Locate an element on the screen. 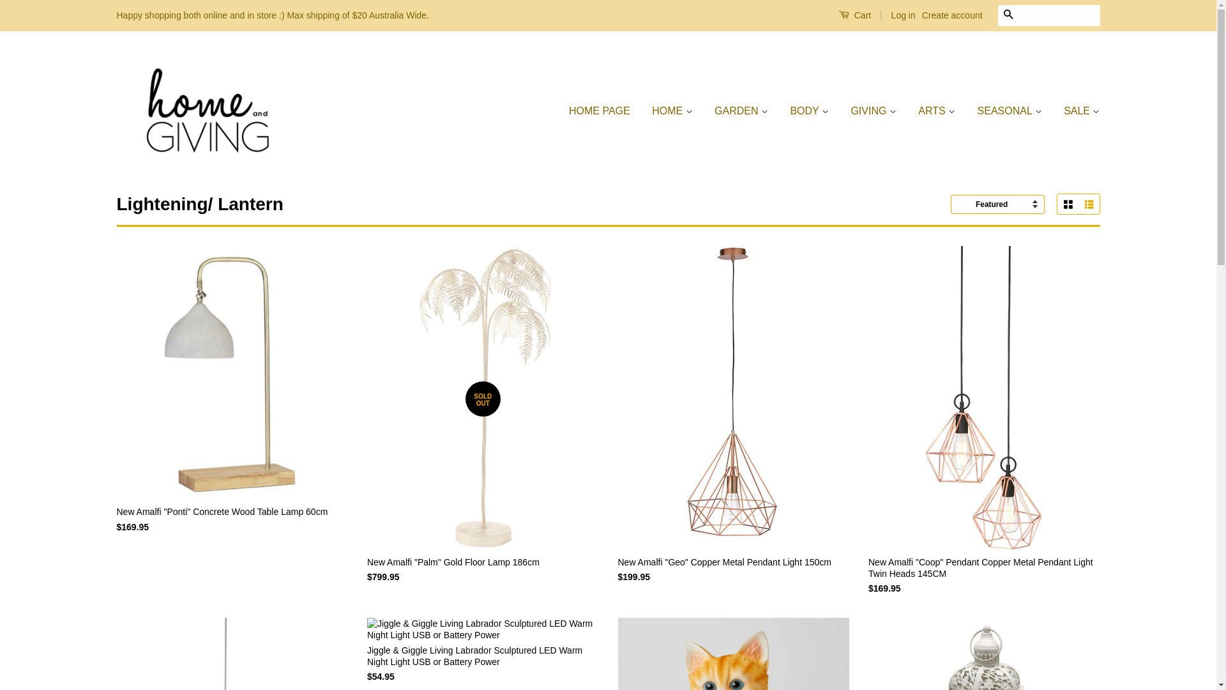  Cart is located at coordinates (854, 15).